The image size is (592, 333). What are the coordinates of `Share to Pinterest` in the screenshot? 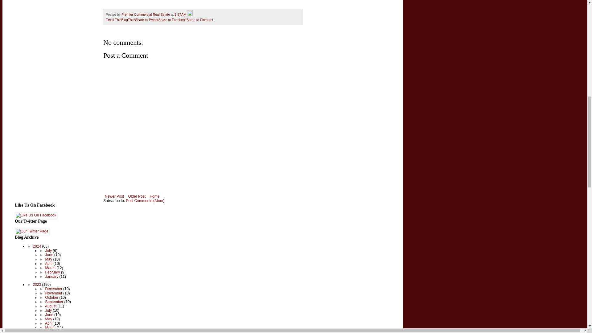 It's located at (200, 20).